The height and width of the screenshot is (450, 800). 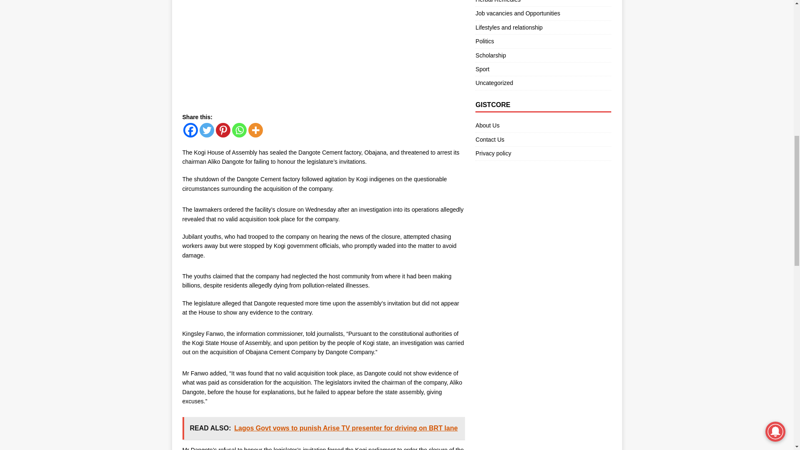 What do you see at coordinates (323, 55) in the screenshot?
I see `Advertisement` at bounding box center [323, 55].